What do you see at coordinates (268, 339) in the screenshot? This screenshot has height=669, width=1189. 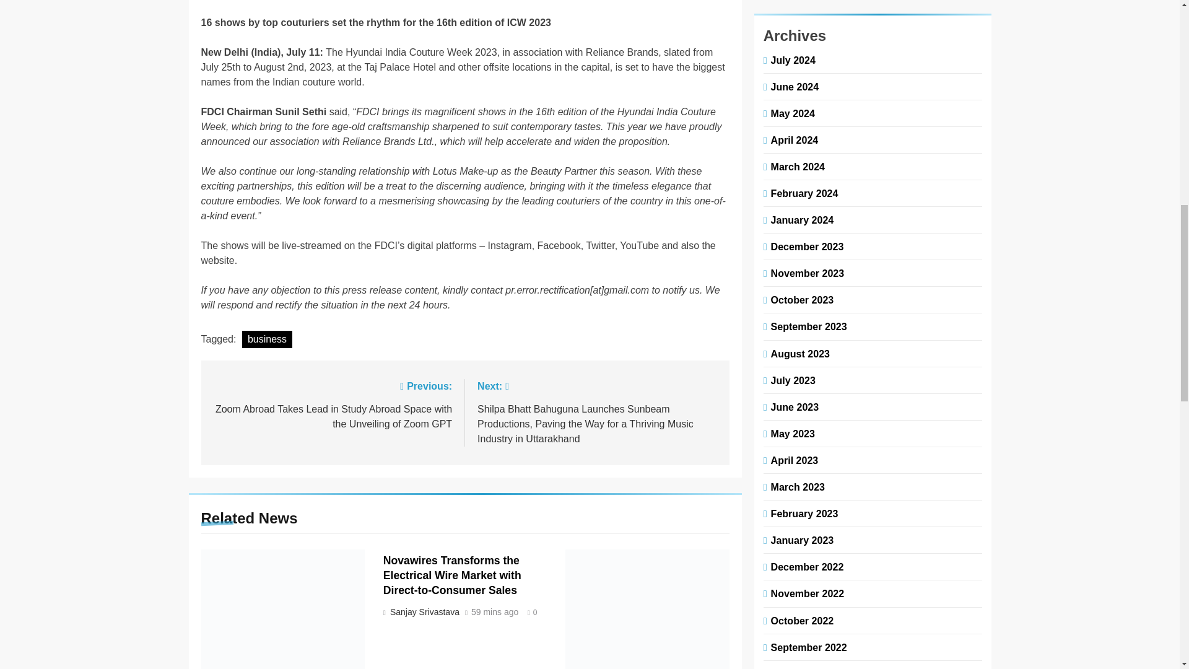 I see `business` at bounding box center [268, 339].